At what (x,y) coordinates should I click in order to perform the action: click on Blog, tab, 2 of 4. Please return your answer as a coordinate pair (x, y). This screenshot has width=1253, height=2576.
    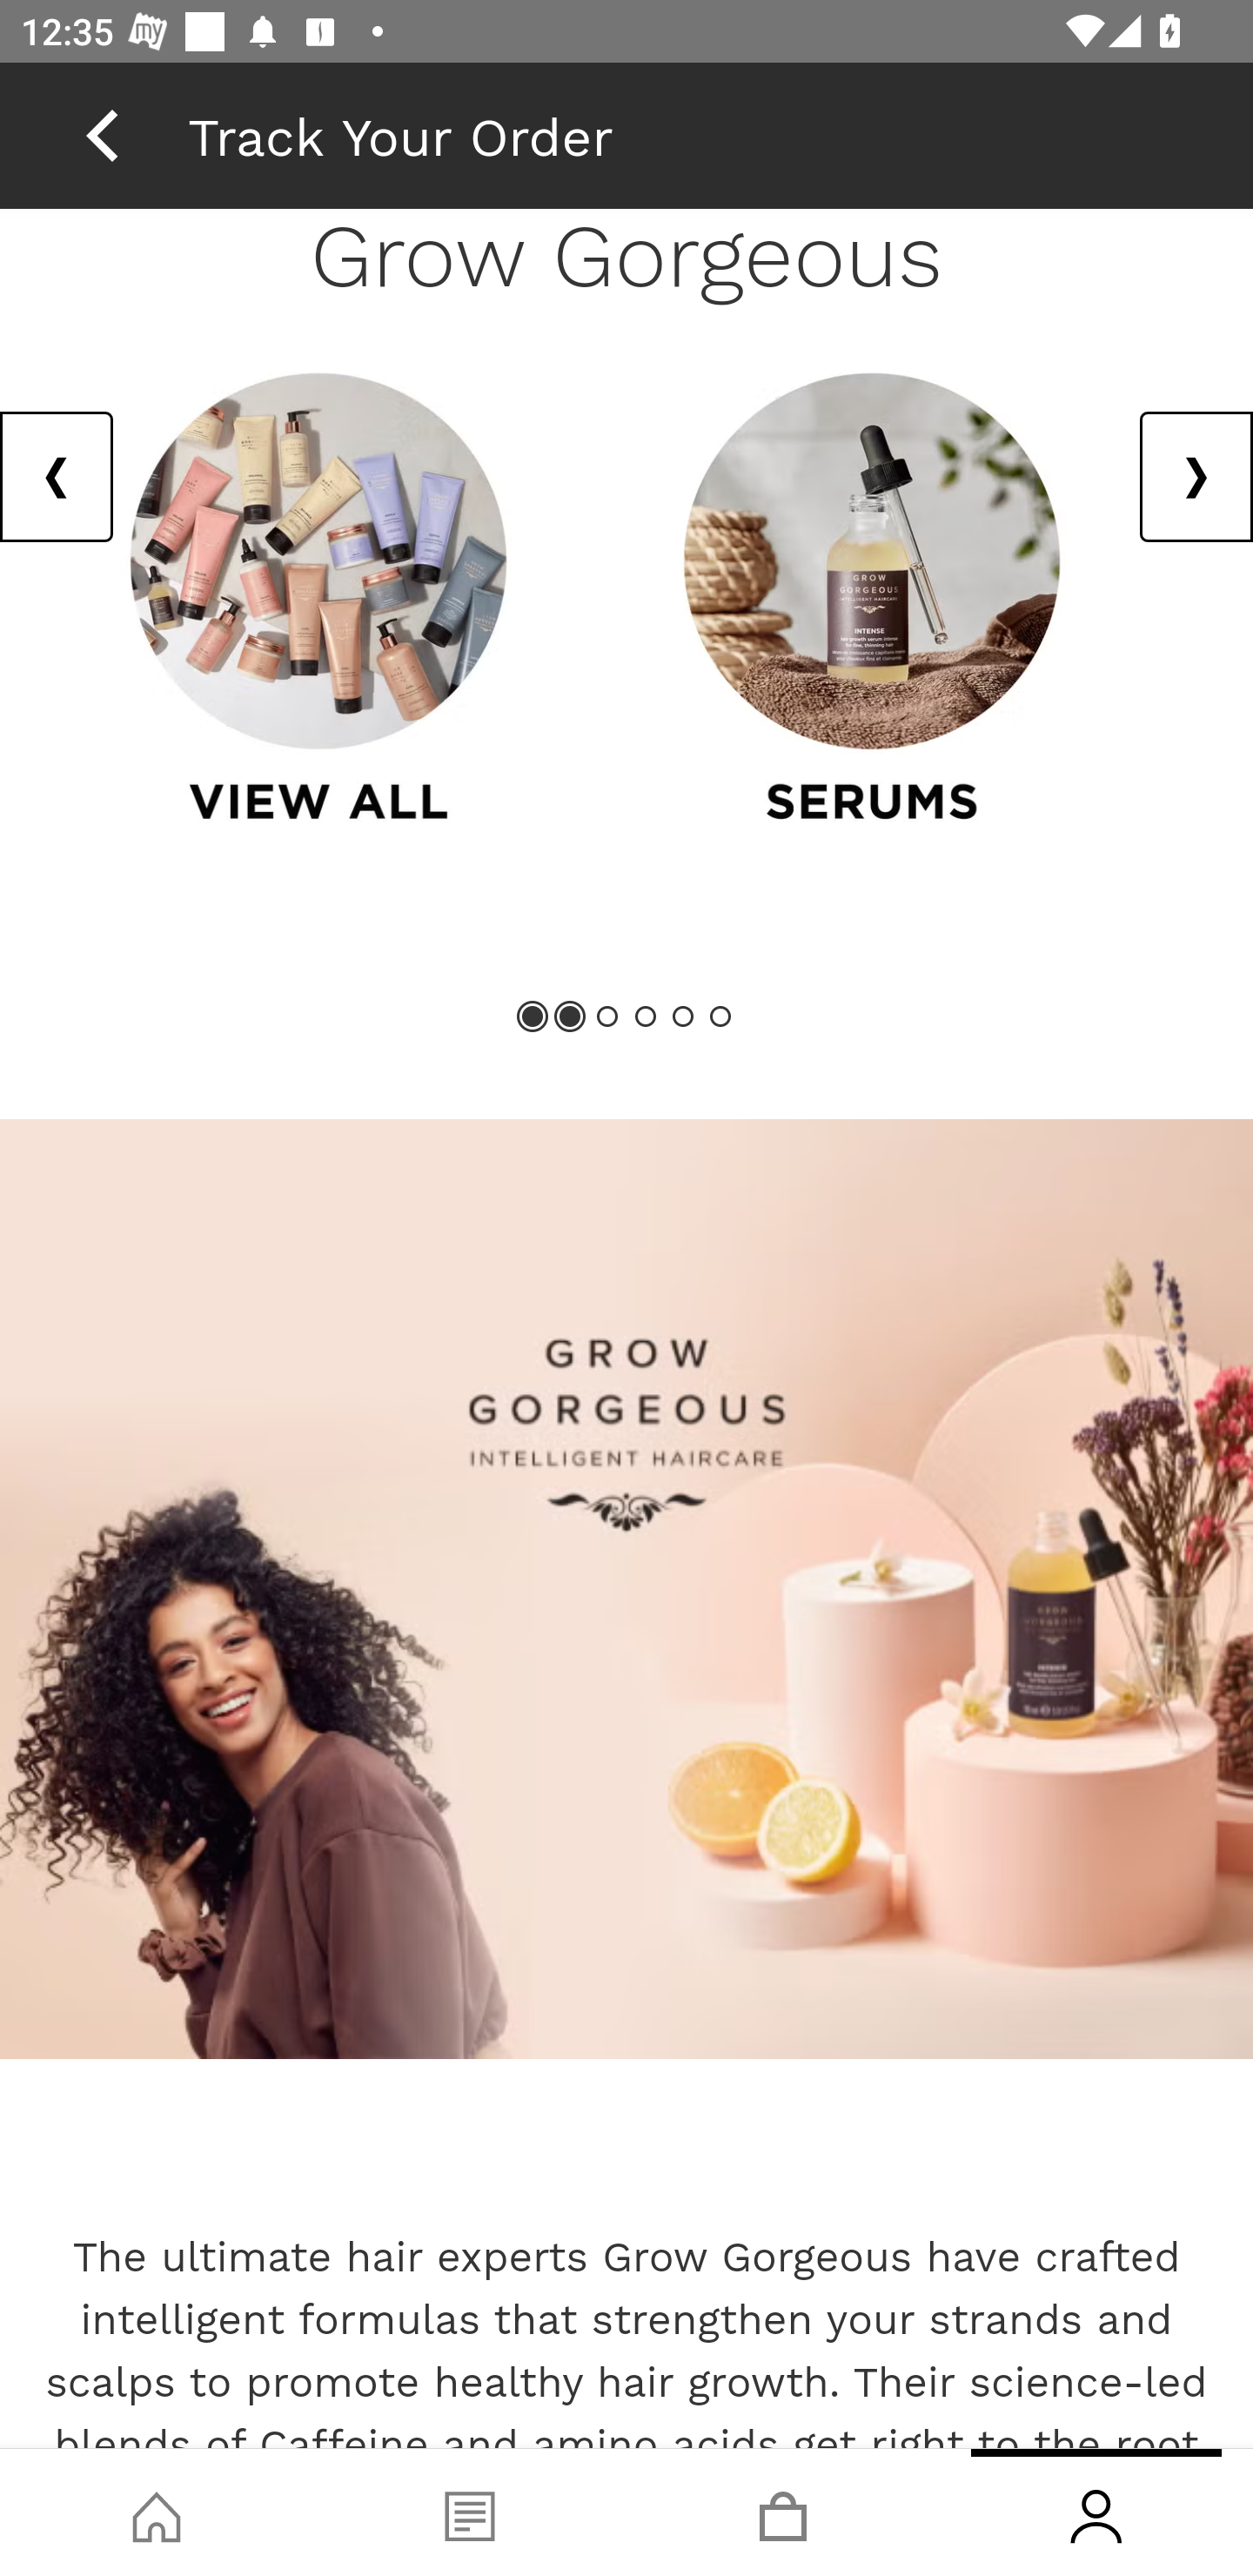
    Looking at the image, I should click on (470, 2512).